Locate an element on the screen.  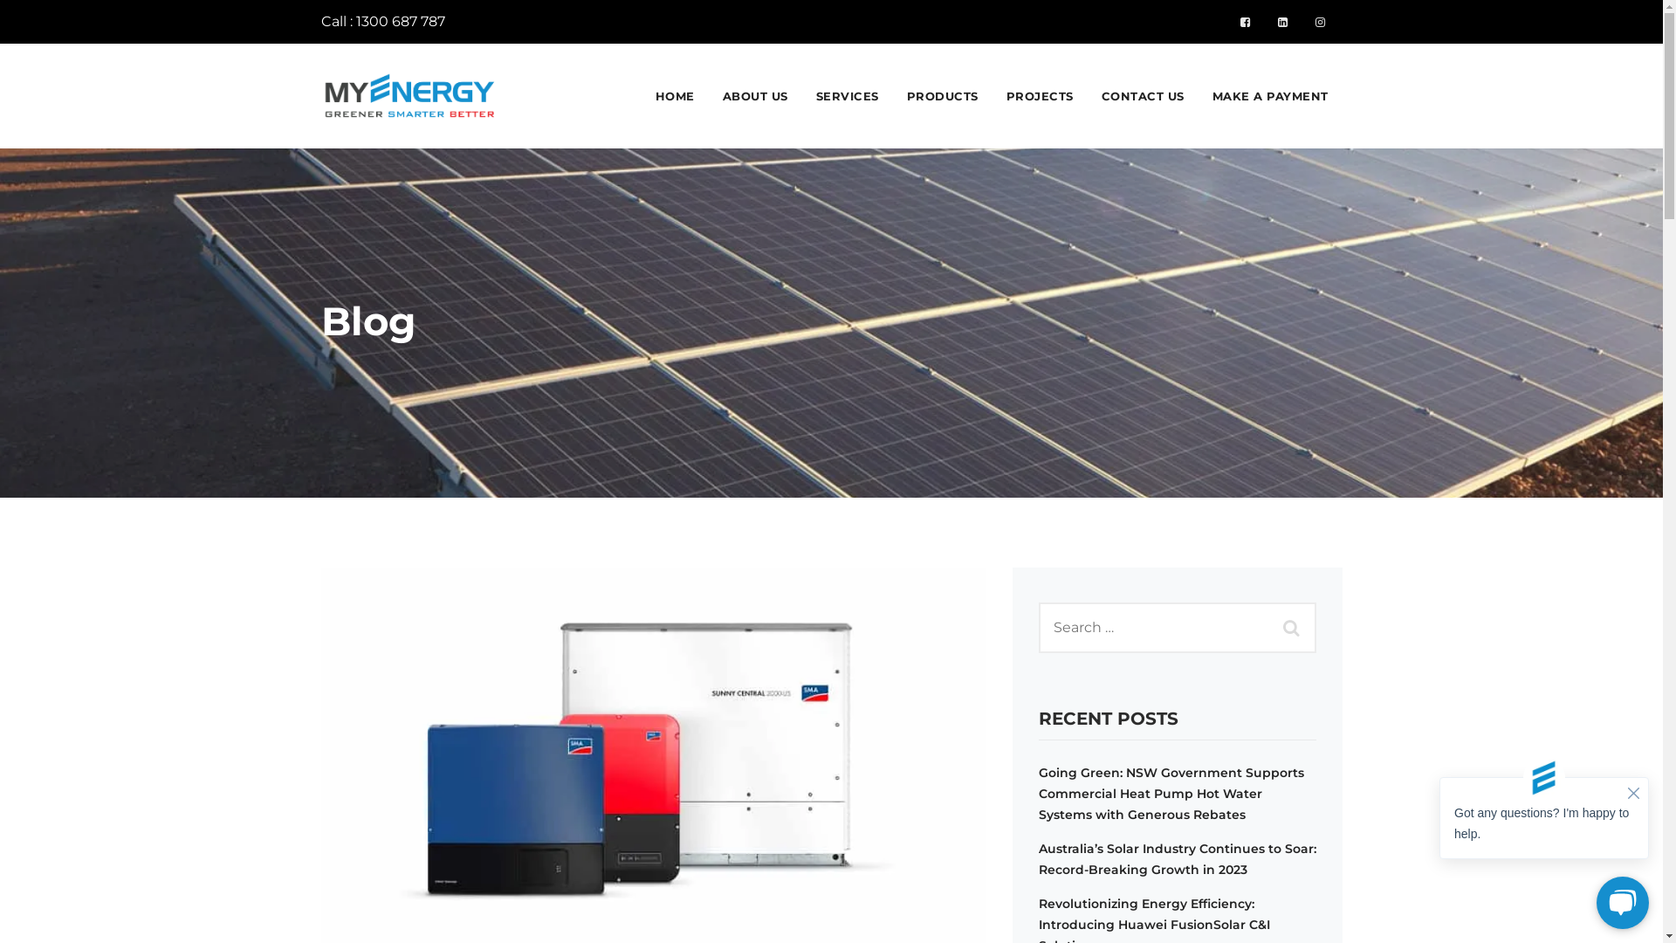
PRODUCTS is located at coordinates (942, 96).